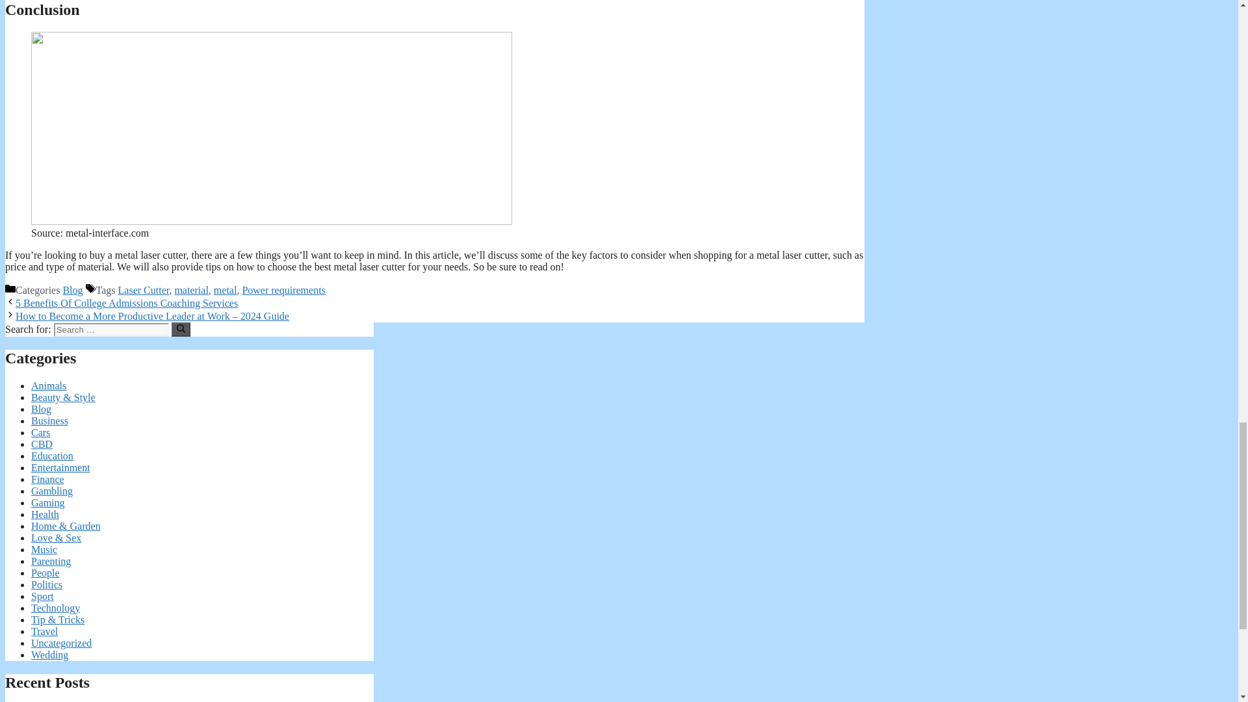 The image size is (1248, 702). Describe the element at coordinates (48, 385) in the screenshot. I see `Animals` at that location.